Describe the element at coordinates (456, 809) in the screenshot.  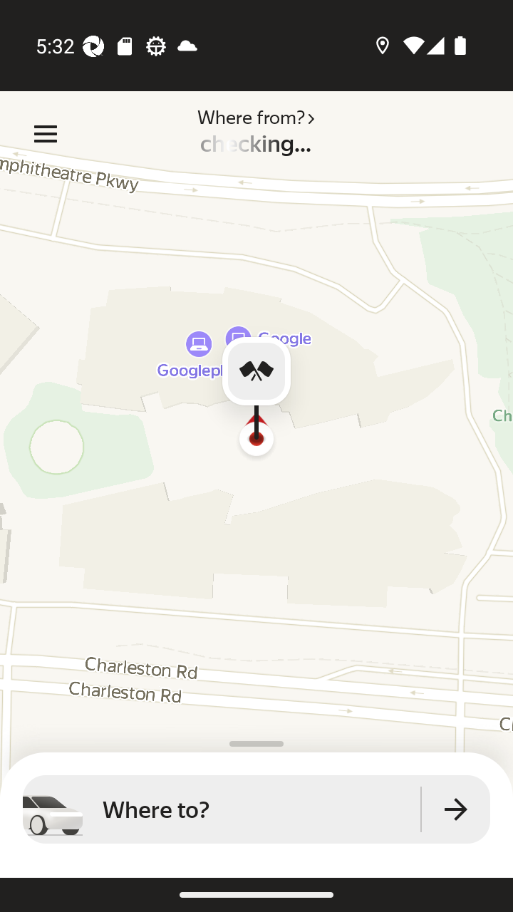
I see `To the choice of address` at that location.